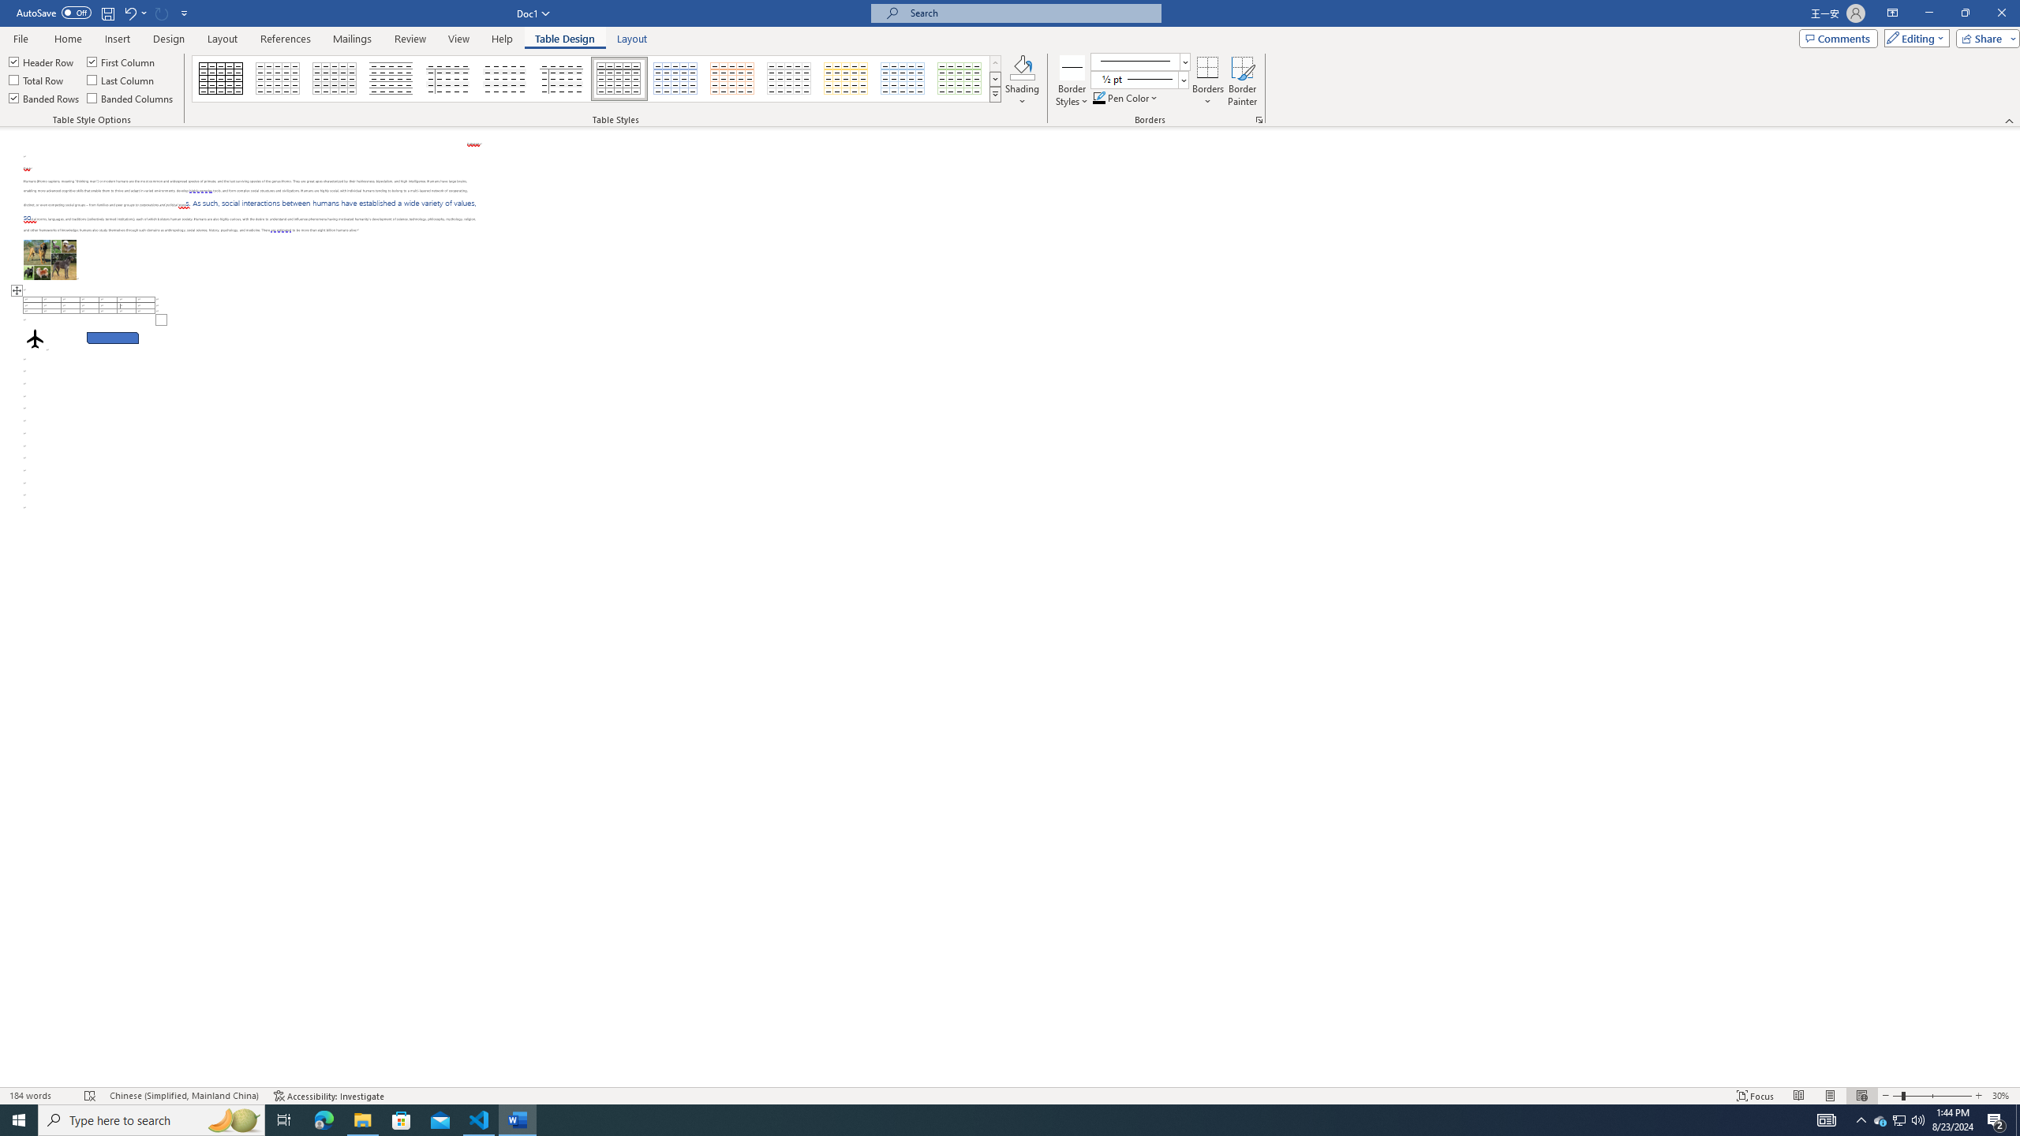 Image resolution: width=2020 pixels, height=1136 pixels. I want to click on Table Grid, so click(222, 79).